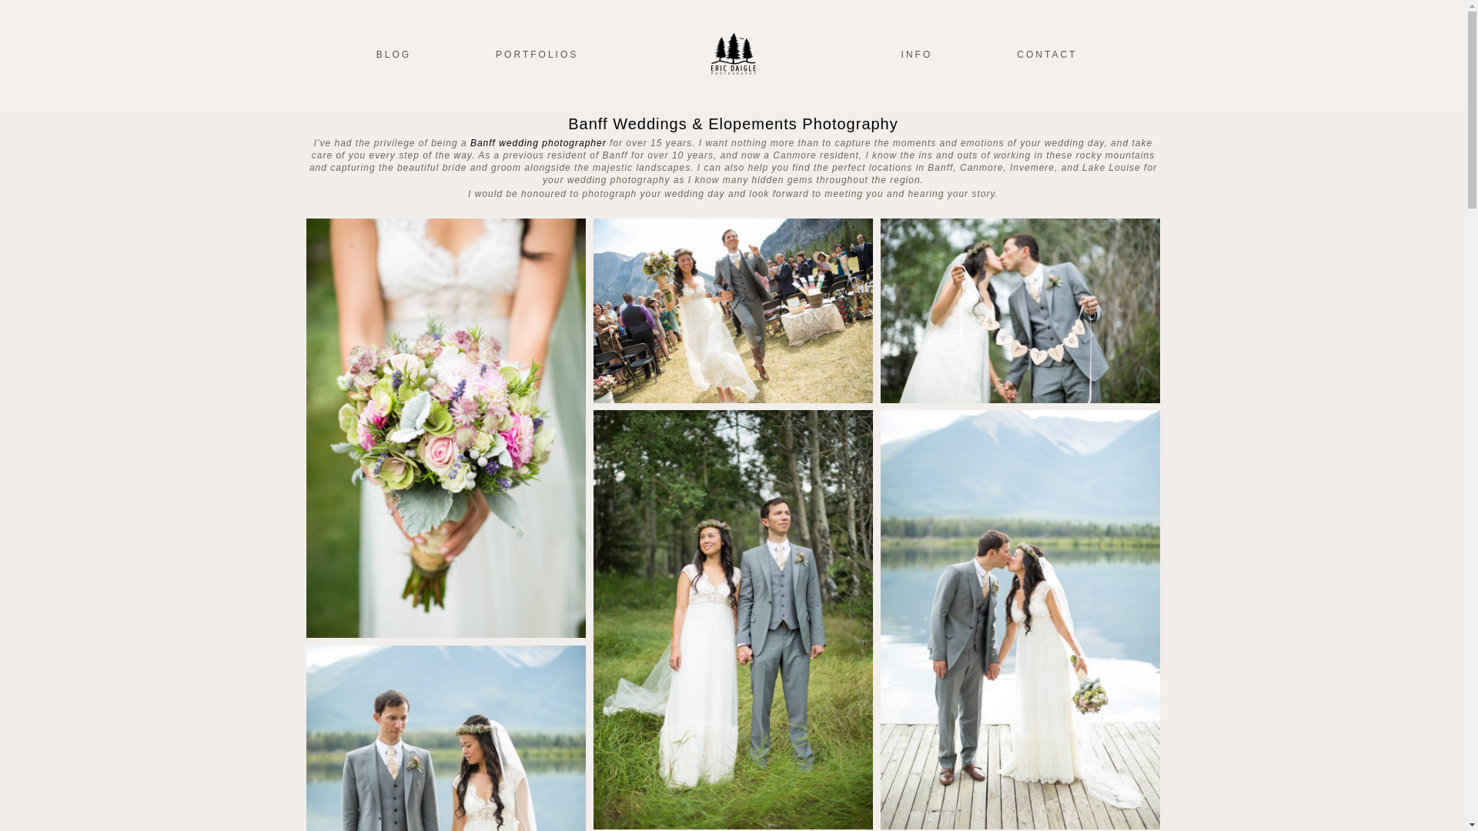 The height and width of the screenshot is (831, 1478). Describe the element at coordinates (1047, 54) in the screenshot. I see `CONTACT` at that location.